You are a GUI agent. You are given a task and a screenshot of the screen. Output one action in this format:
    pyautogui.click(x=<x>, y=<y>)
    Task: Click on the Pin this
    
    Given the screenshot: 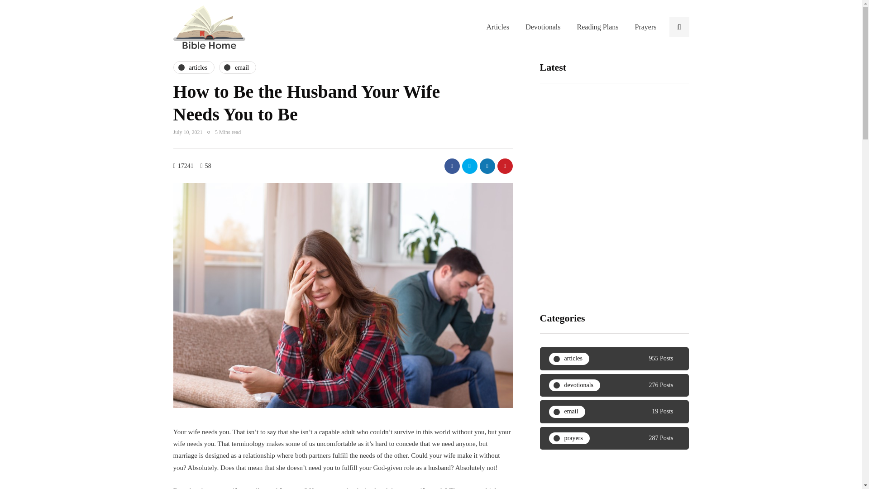 What is the action you would take?
    pyautogui.click(x=505, y=166)
    